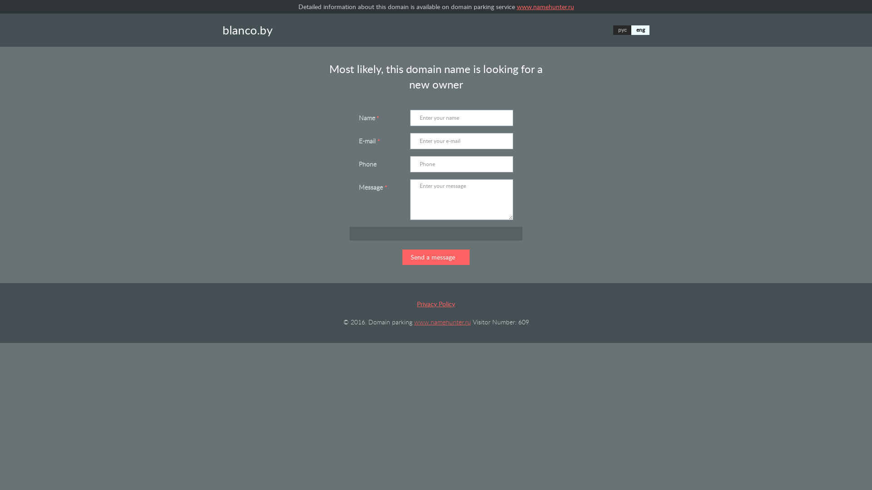 The height and width of the screenshot is (490, 872). What do you see at coordinates (436, 304) in the screenshot?
I see `Privacy Policy` at bounding box center [436, 304].